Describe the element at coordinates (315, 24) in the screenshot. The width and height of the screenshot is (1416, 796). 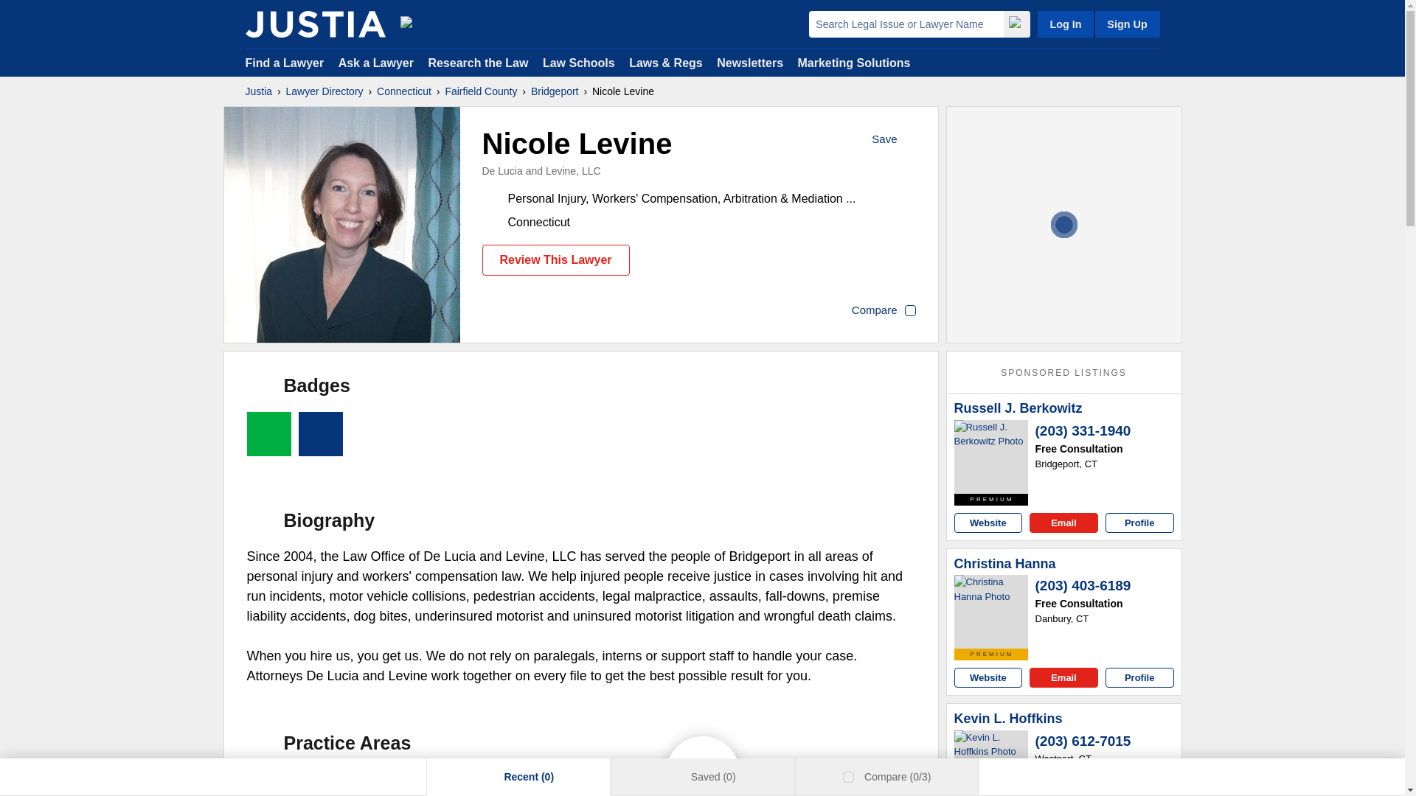
I see `Justia Lawyer Directory` at that location.